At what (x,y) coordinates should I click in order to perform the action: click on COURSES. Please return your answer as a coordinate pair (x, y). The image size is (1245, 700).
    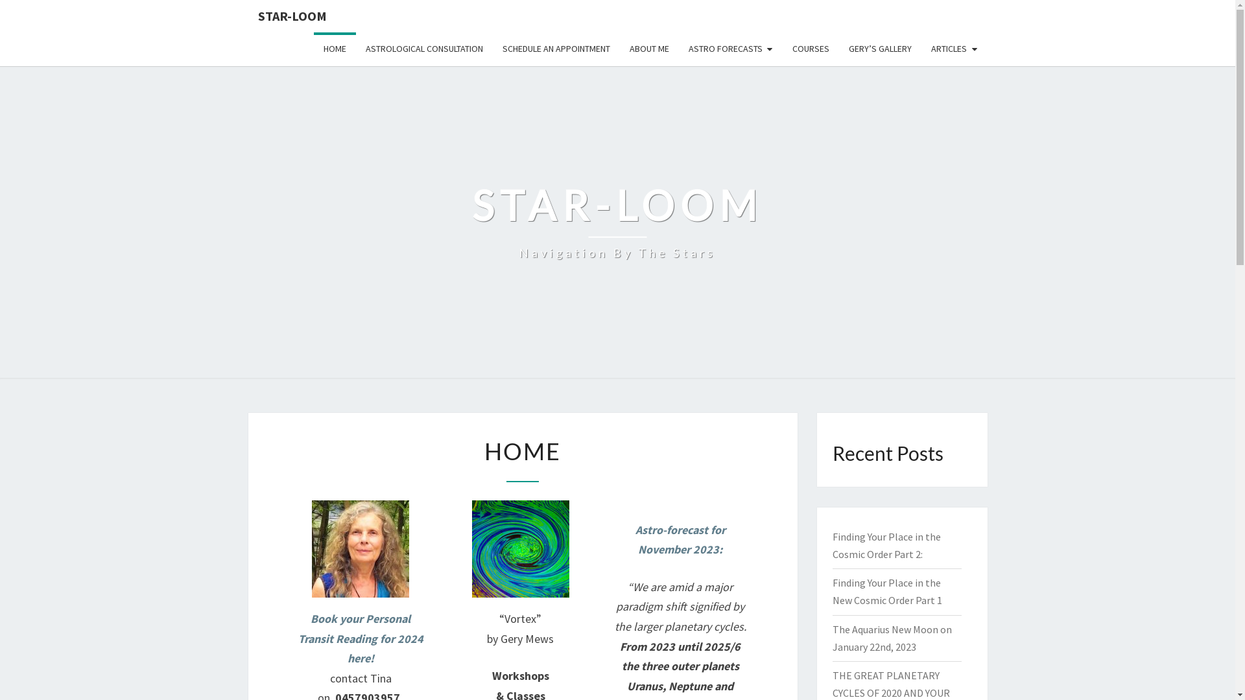
    Looking at the image, I should click on (811, 49).